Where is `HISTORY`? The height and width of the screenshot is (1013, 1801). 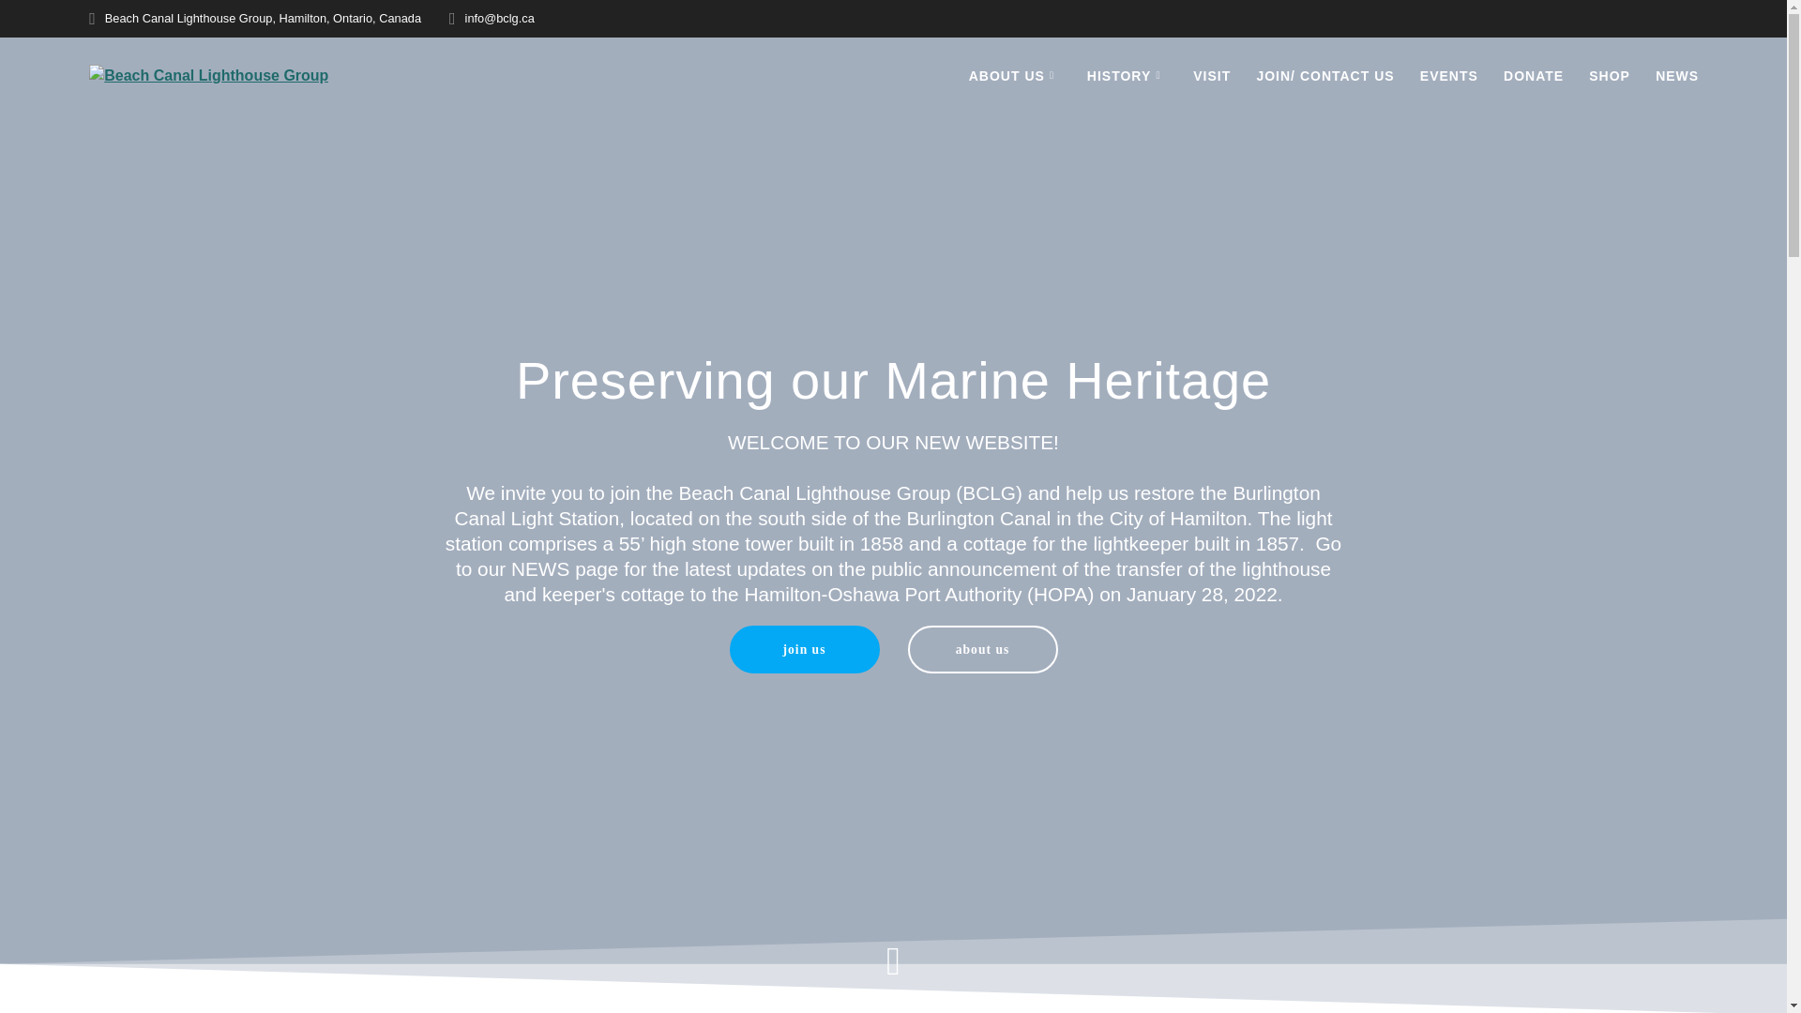 HISTORY is located at coordinates (1128, 76).